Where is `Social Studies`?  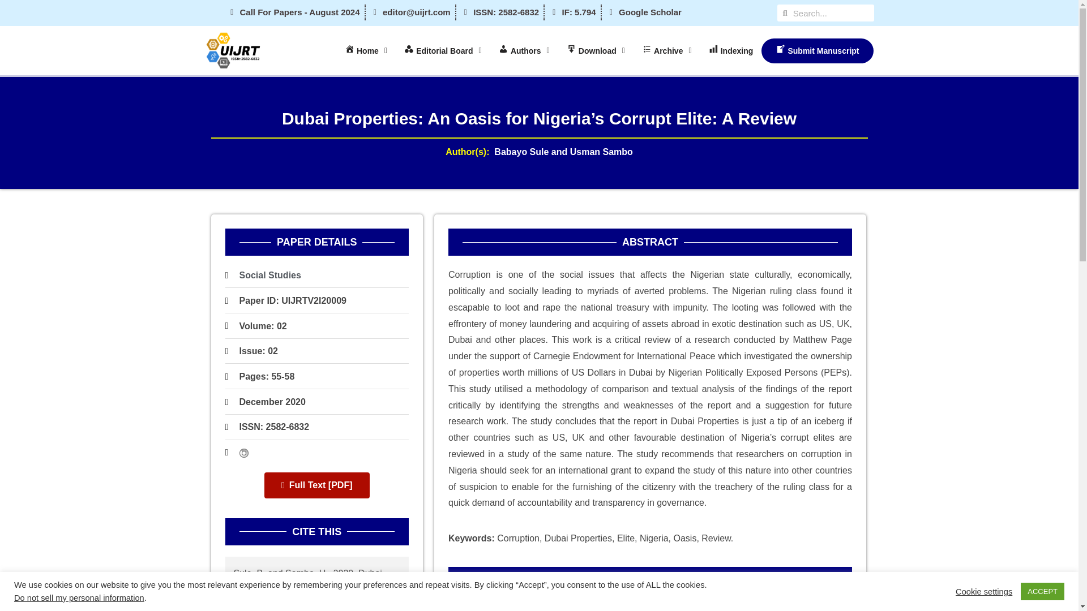 Social Studies is located at coordinates (269, 275).